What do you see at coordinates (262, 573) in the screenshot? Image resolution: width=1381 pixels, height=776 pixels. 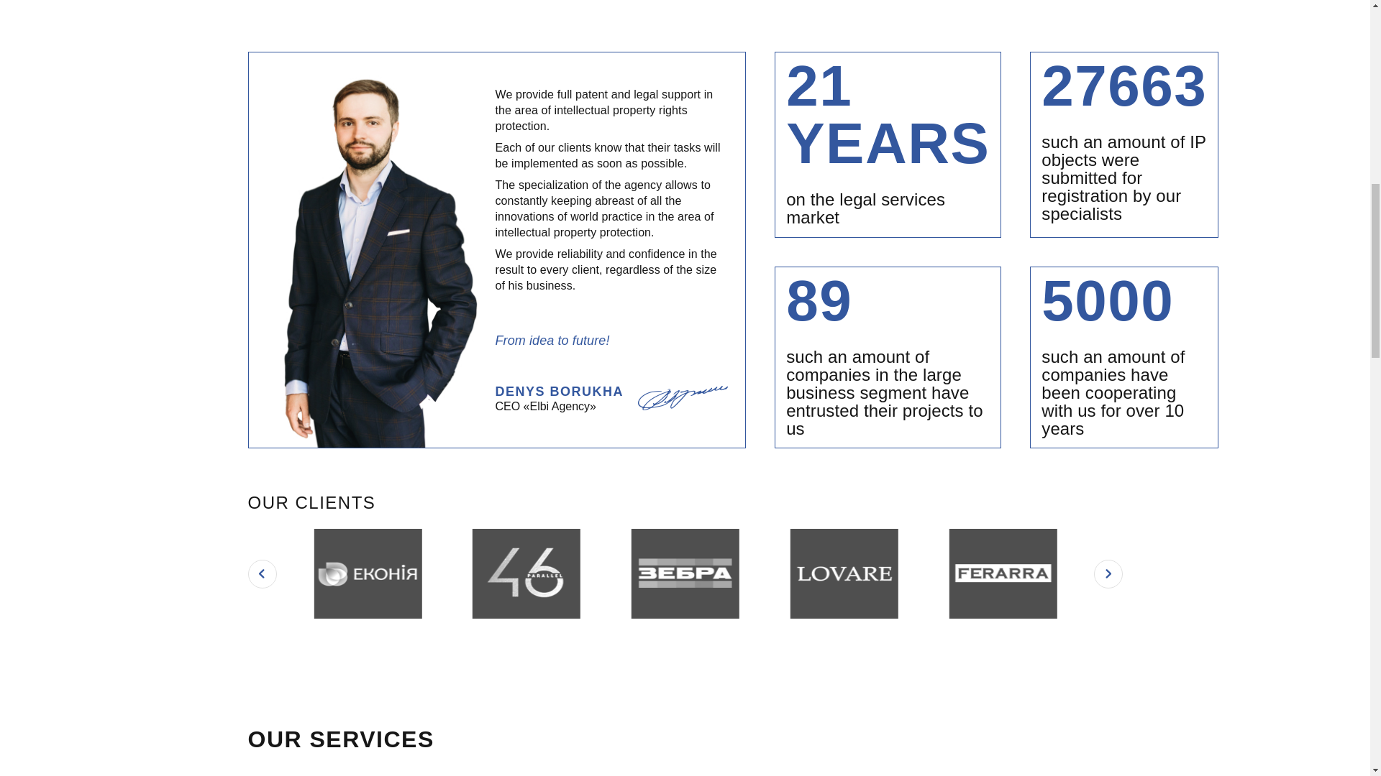 I see `Show previous` at bounding box center [262, 573].